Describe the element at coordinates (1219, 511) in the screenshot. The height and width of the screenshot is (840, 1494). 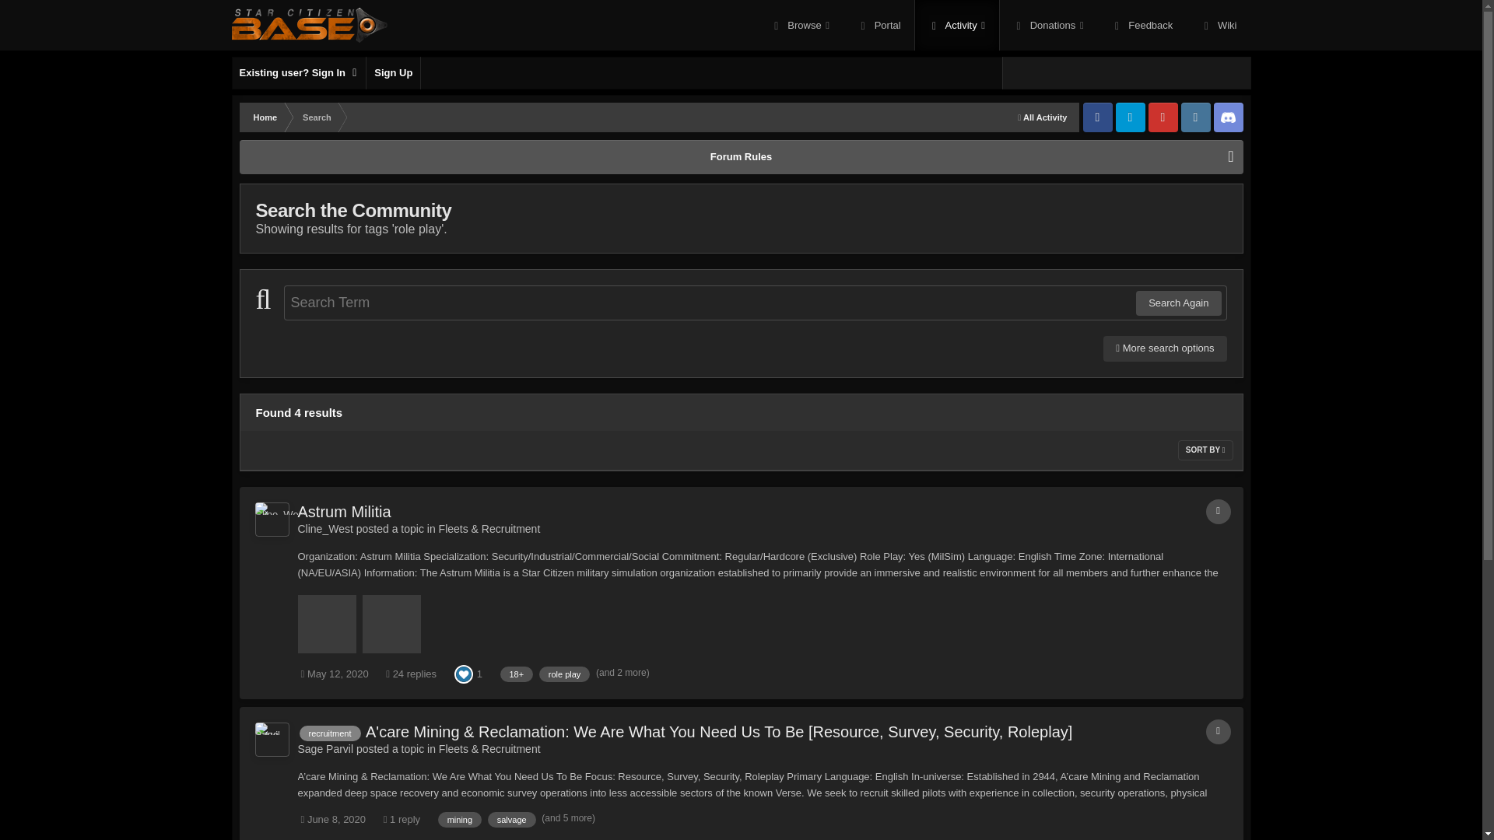
I see `Topic` at that location.